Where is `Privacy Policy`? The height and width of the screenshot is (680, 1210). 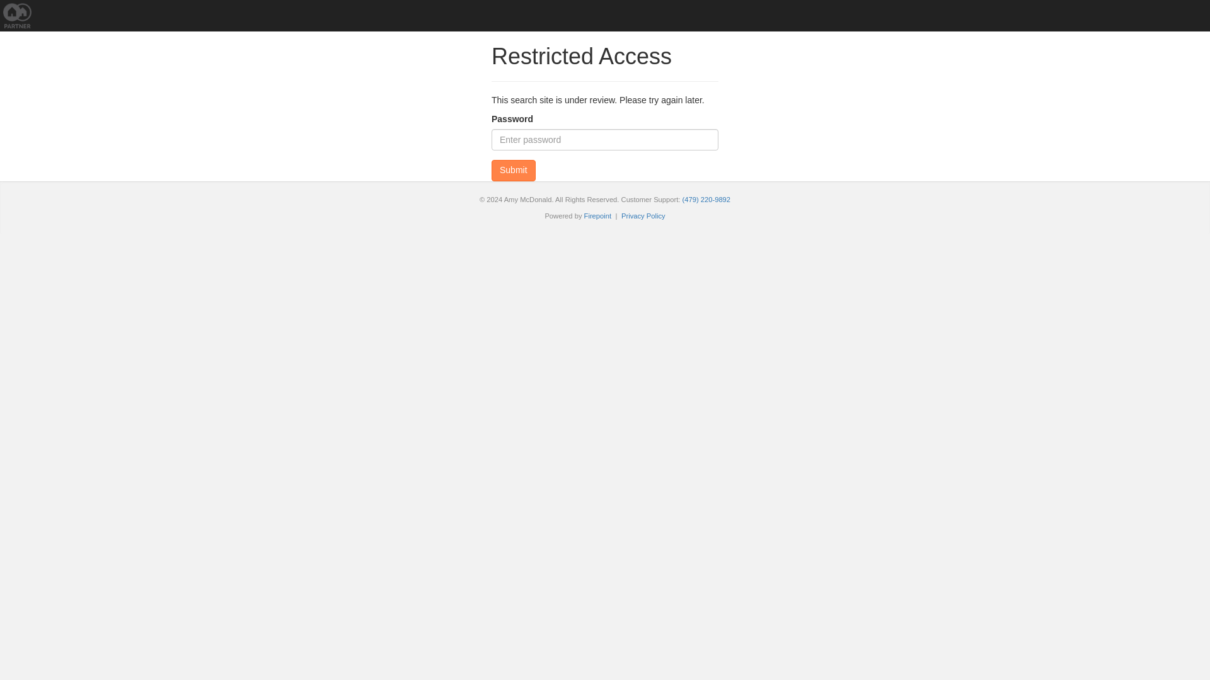 Privacy Policy is located at coordinates (643, 215).